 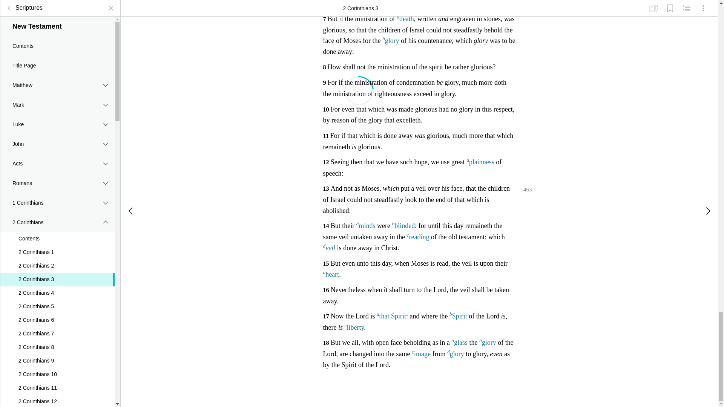 I want to click on 2 Corinthians 5, so click(x=57, y=64).